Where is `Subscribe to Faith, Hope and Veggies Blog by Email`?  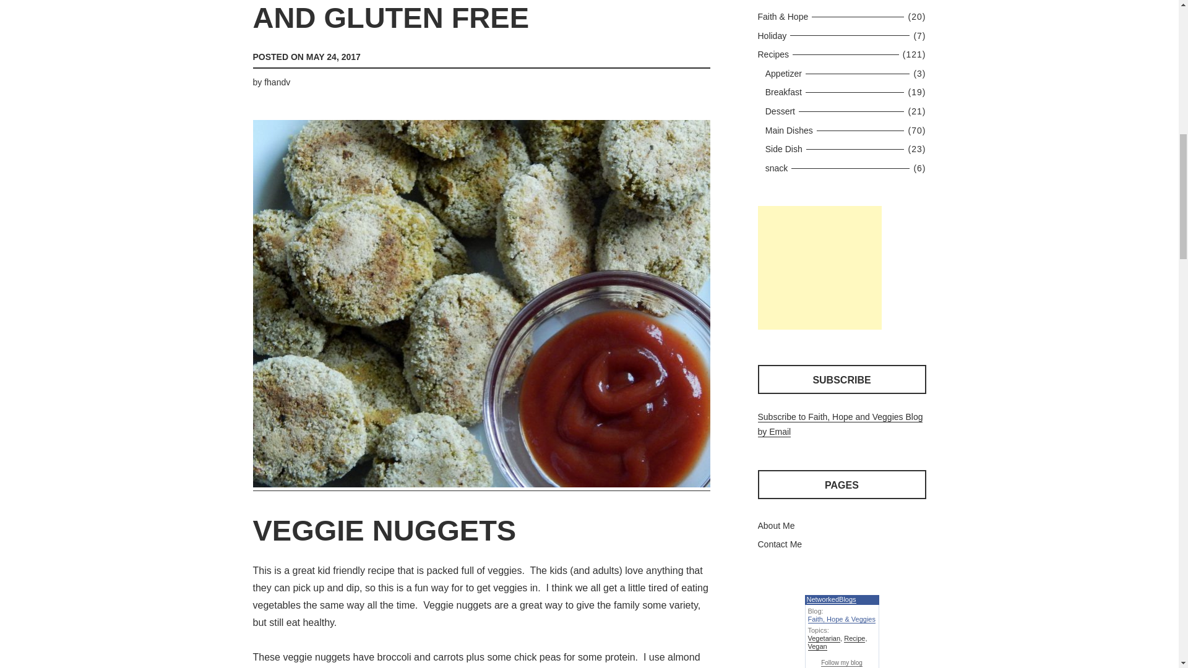
Subscribe to Faith, Hope and Veggies Blog by Email is located at coordinates (840, 425).